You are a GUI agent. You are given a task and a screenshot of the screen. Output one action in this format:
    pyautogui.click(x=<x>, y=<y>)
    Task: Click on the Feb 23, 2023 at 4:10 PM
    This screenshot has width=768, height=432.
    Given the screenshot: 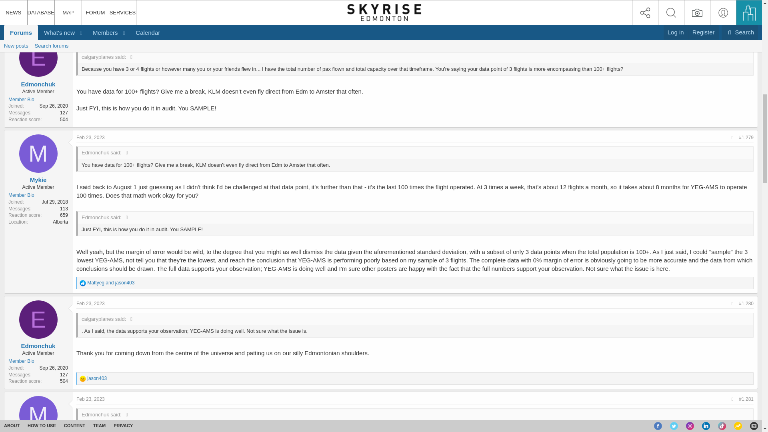 What is the action you would take?
    pyautogui.click(x=90, y=303)
    